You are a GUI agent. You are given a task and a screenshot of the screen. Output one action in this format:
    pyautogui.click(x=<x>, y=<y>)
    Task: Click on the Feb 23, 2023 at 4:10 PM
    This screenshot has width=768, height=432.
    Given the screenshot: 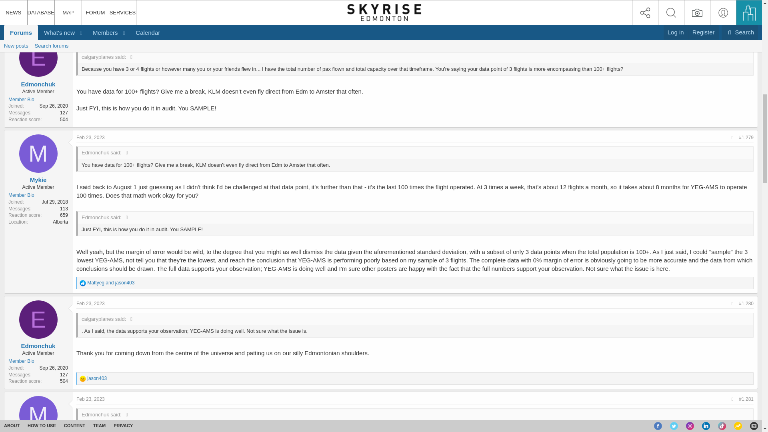 What is the action you would take?
    pyautogui.click(x=90, y=303)
    